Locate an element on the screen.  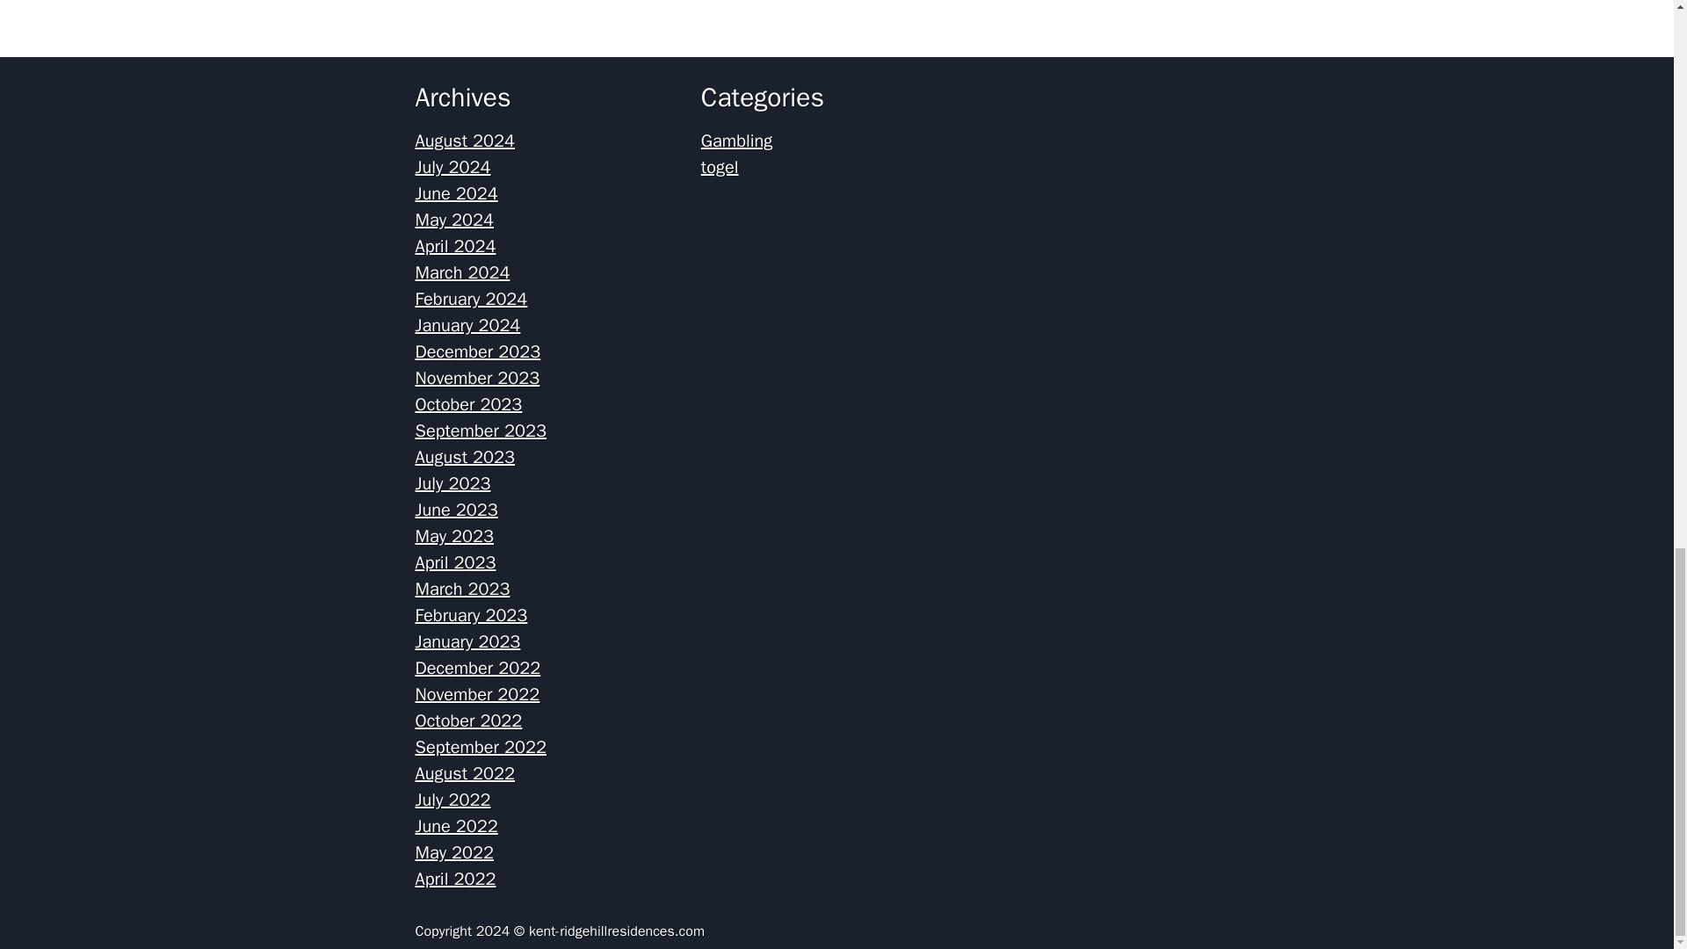
February 2023 is located at coordinates (471, 615).